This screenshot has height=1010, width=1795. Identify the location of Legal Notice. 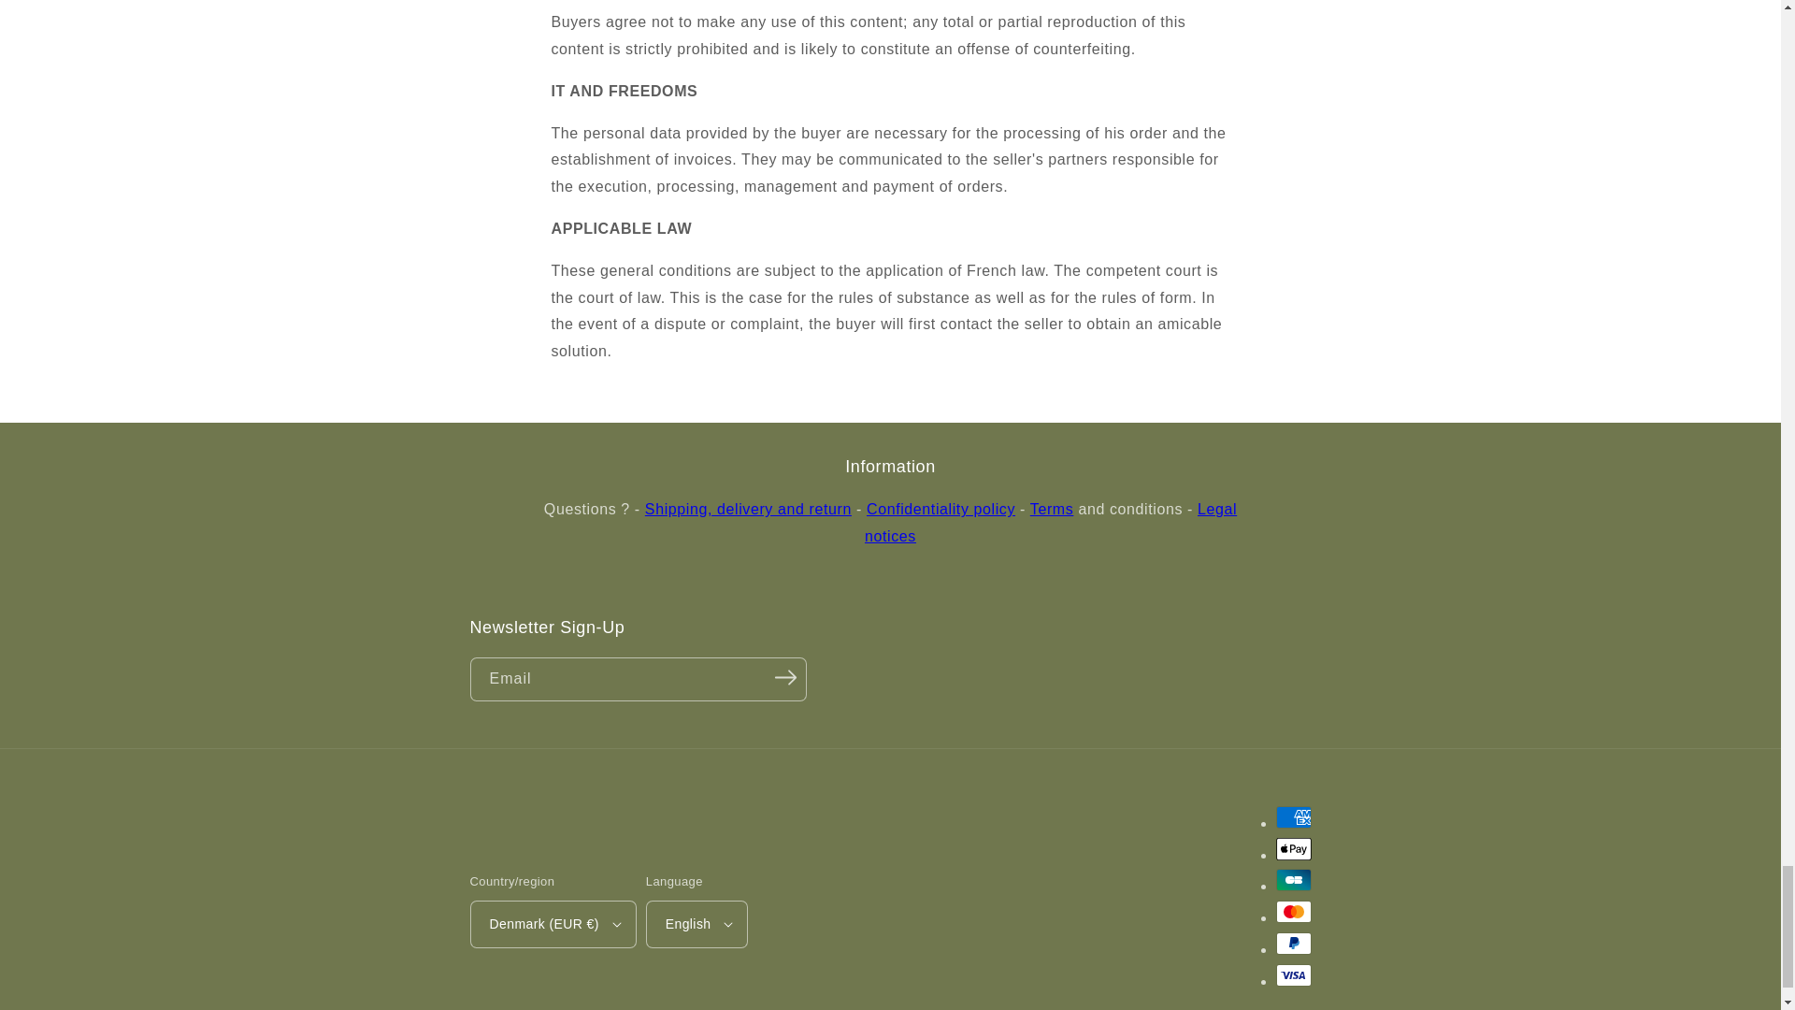
(1051, 522).